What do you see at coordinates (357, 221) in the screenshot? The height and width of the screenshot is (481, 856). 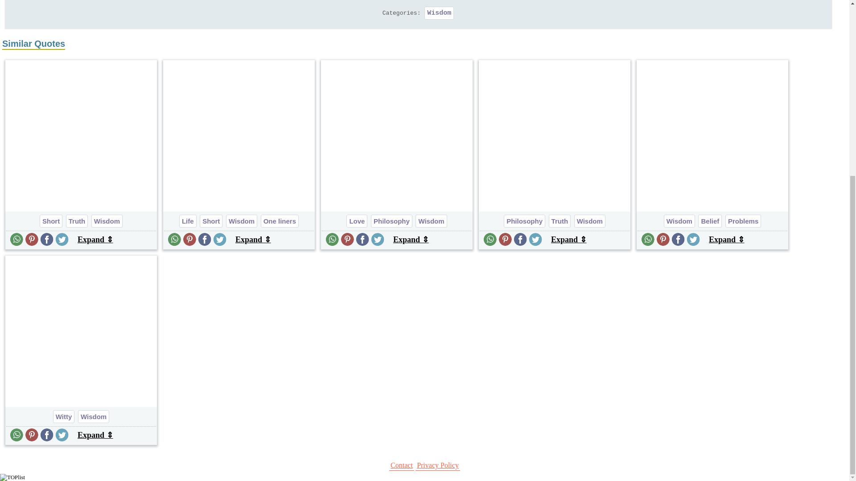 I see `Love` at bounding box center [357, 221].